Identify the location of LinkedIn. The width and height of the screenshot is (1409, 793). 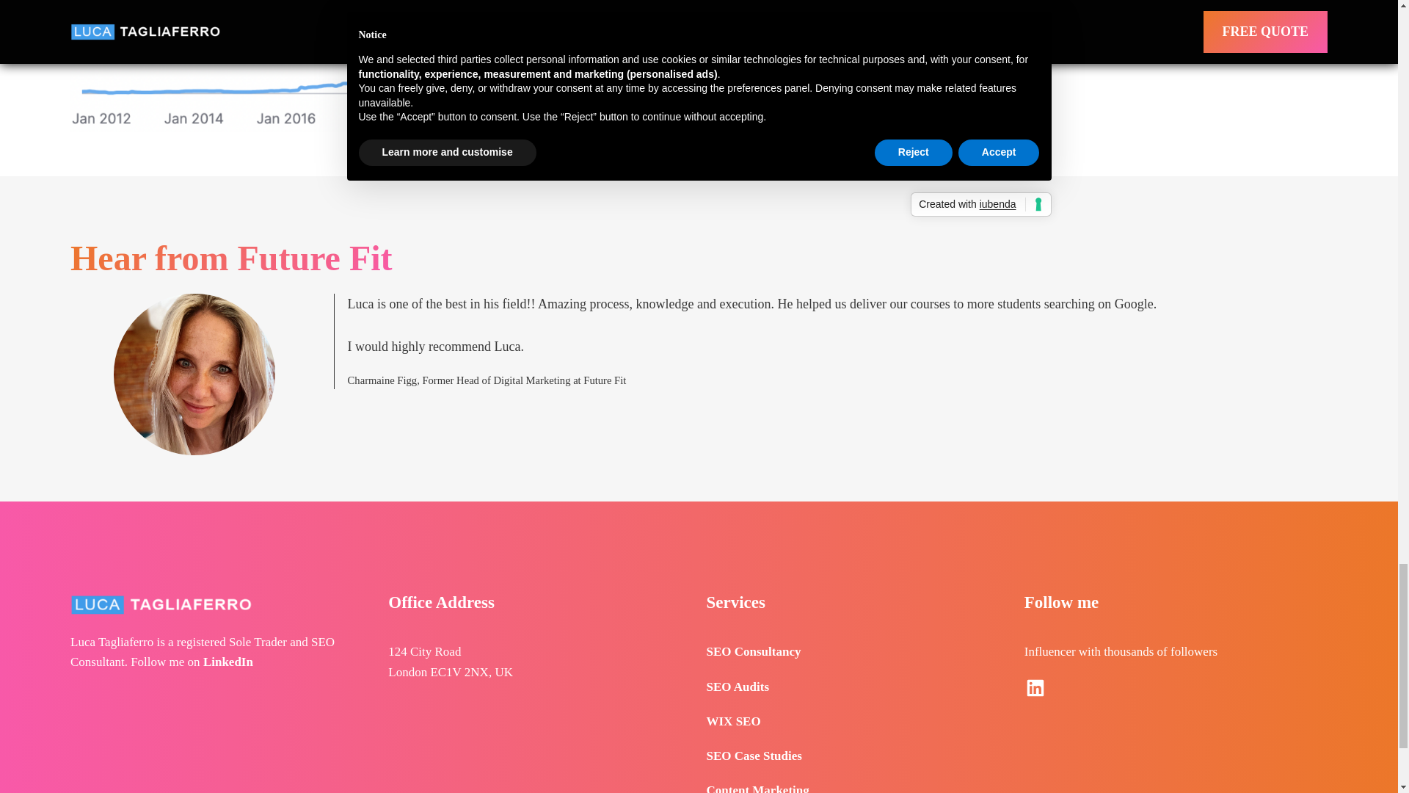
(227, 662).